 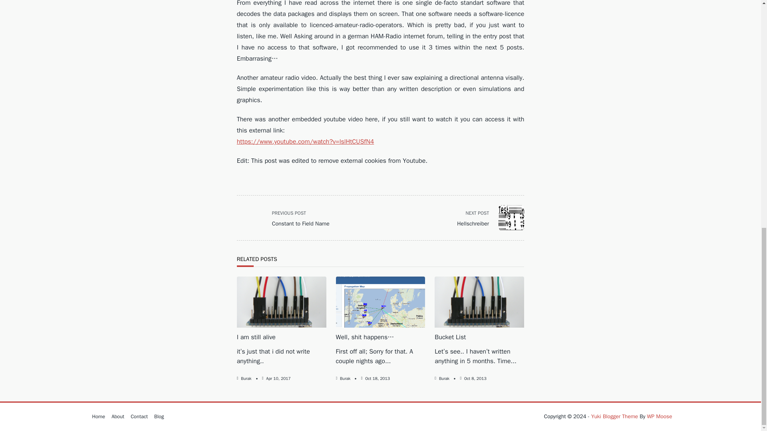 I want to click on I am still alive, so click(x=288, y=218).